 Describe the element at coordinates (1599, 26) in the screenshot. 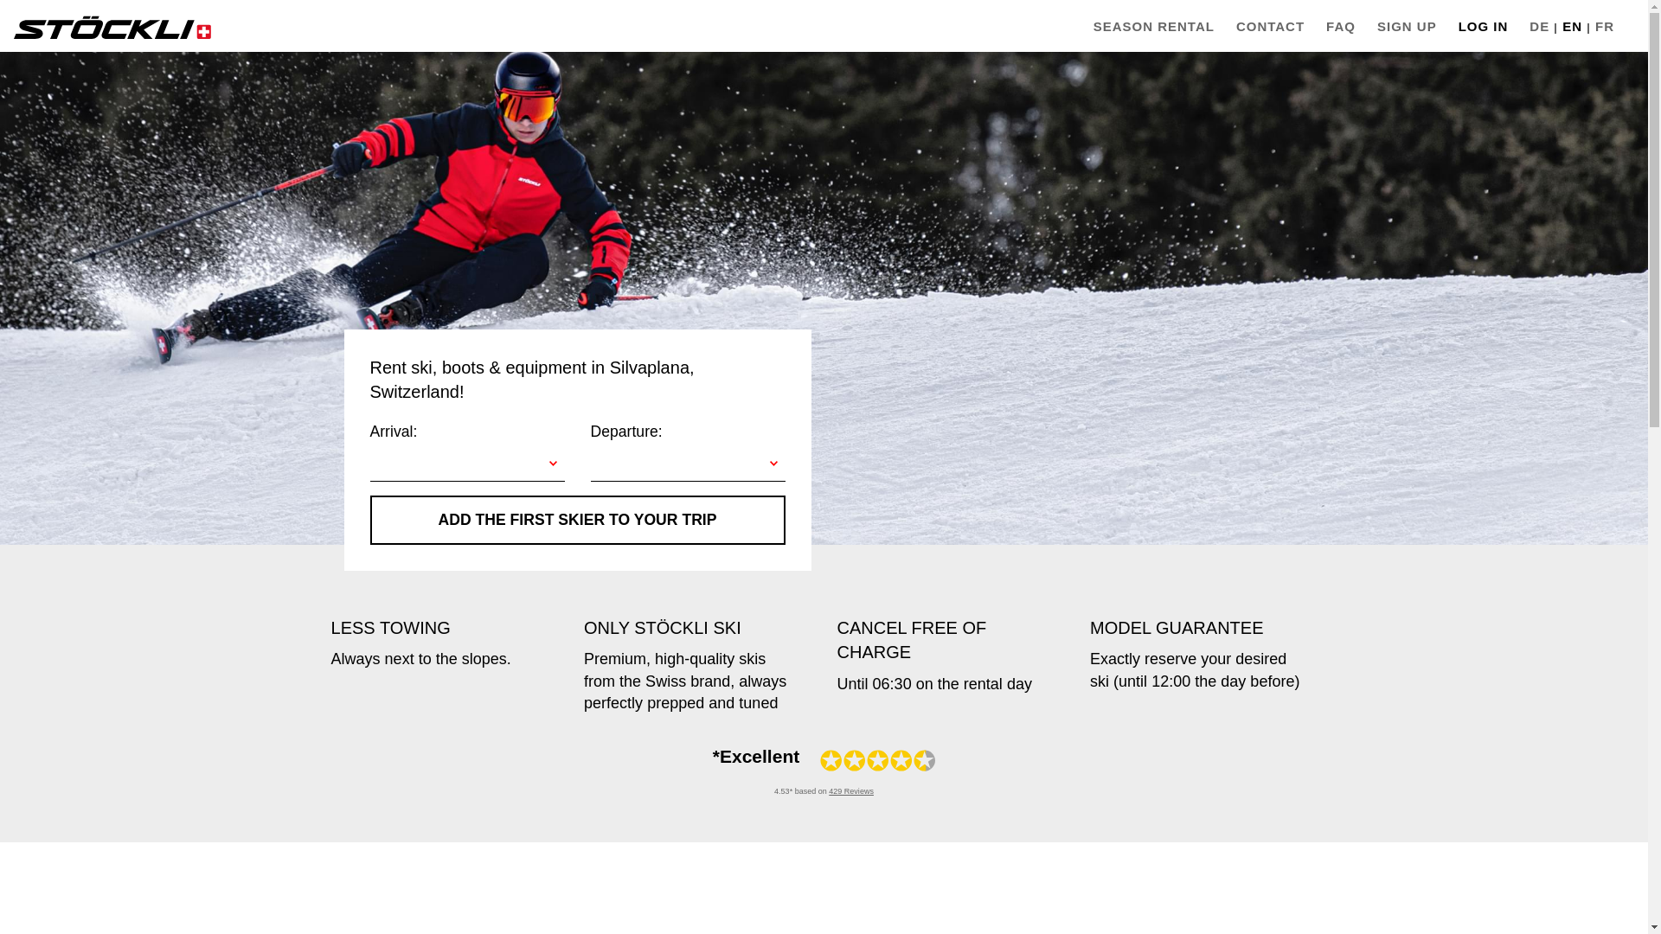

I see `FR` at that location.